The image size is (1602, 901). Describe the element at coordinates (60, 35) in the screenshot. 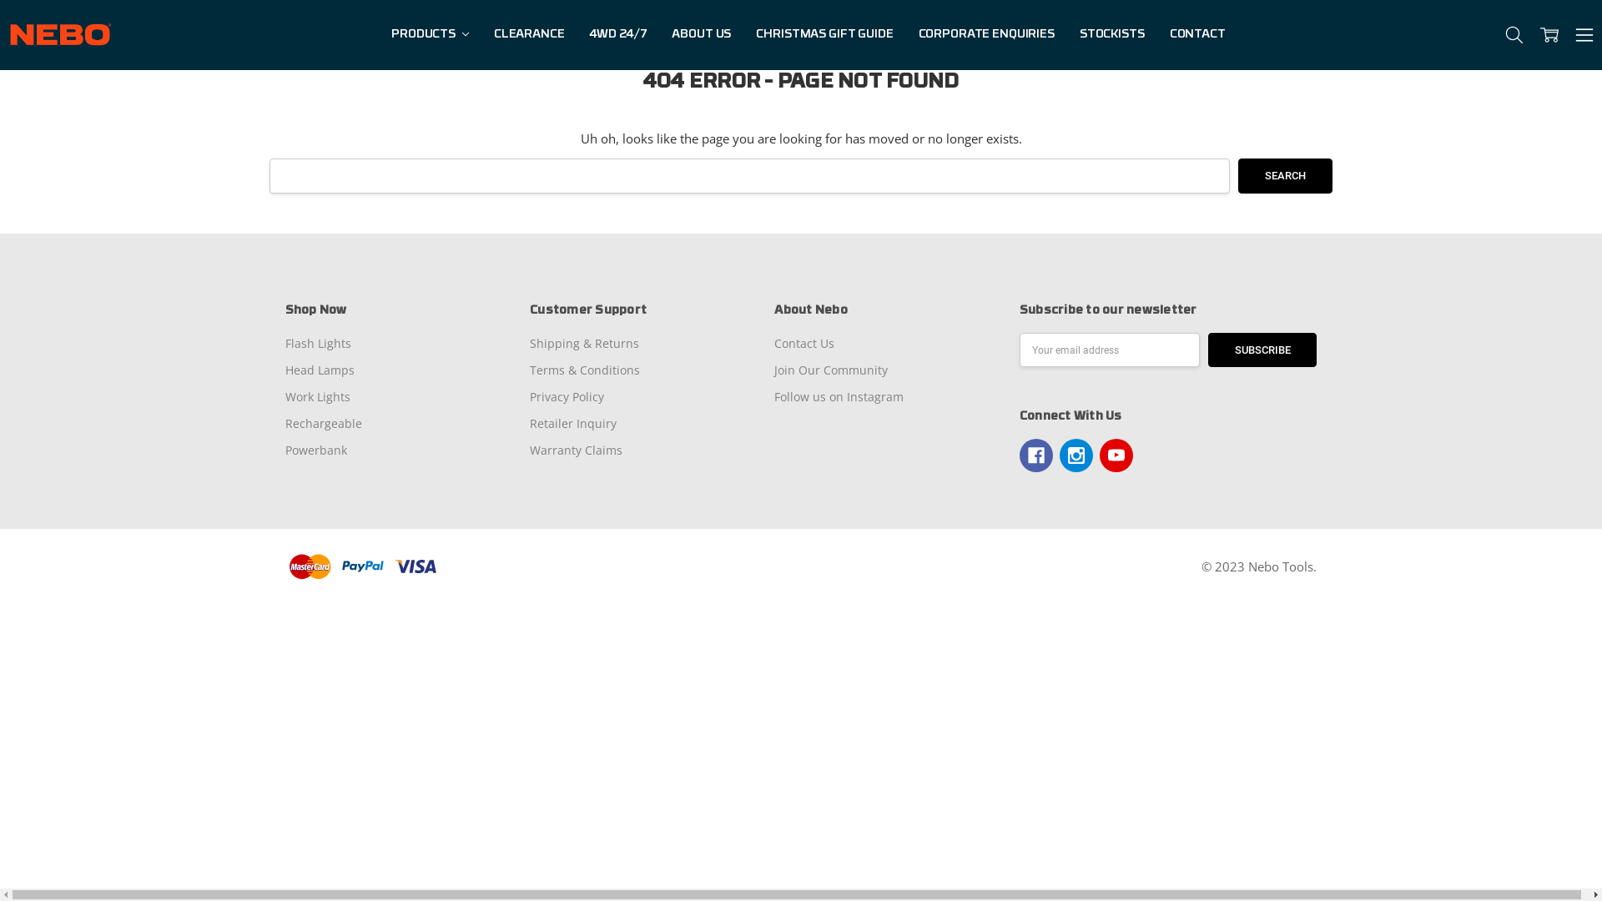

I see `Nebo Tools` at that location.